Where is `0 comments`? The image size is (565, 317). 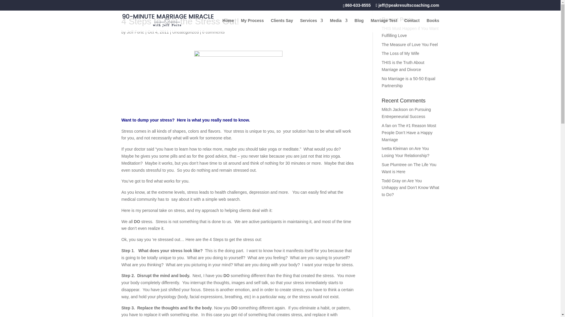 0 comments is located at coordinates (213, 32).